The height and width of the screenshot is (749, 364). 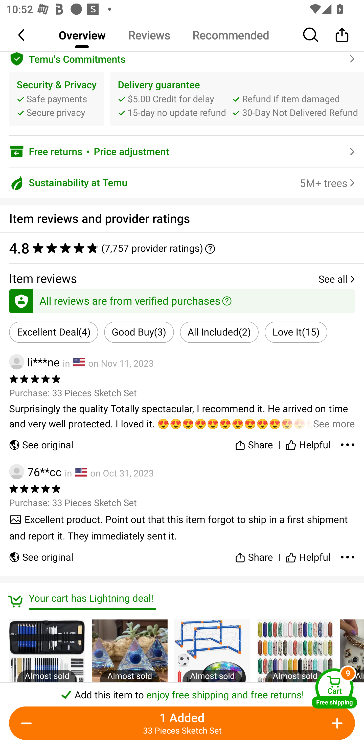 What do you see at coordinates (230, 35) in the screenshot?
I see `Recommended` at bounding box center [230, 35].